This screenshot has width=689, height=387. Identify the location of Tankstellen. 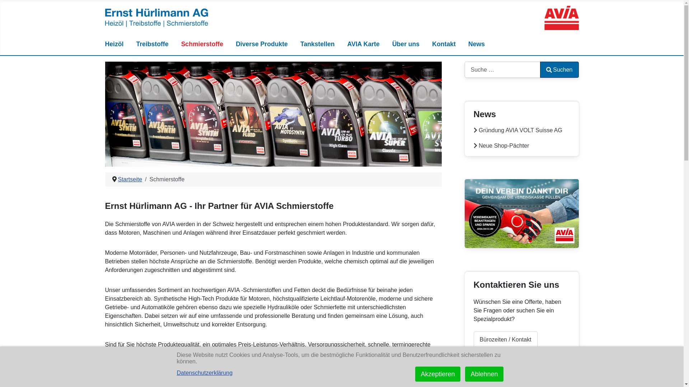
(321, 44).